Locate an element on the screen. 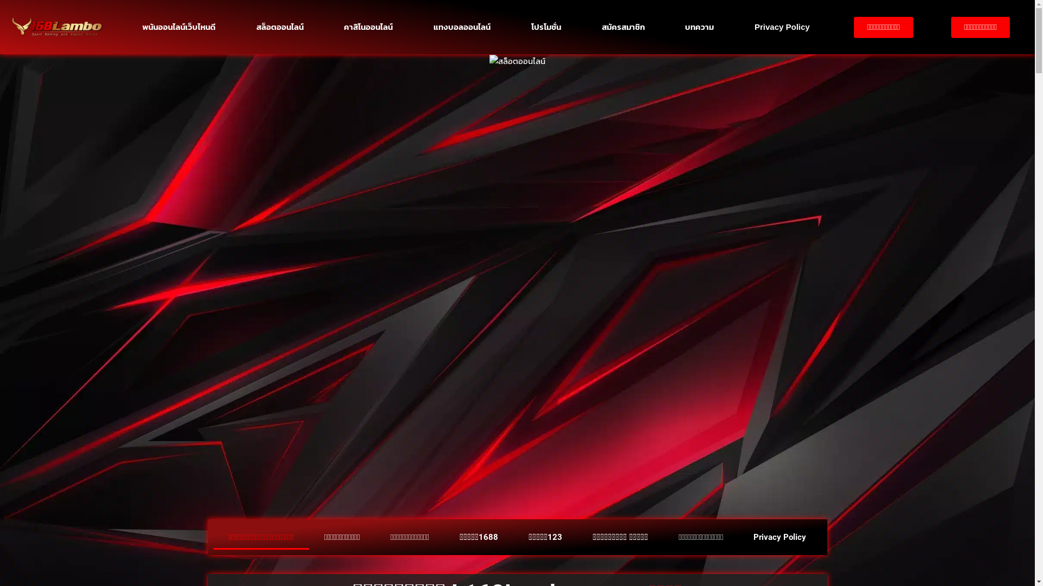 The width and height of the screenshot is (1043, 586). Privacy Policy is located at coordinates (780, 537).